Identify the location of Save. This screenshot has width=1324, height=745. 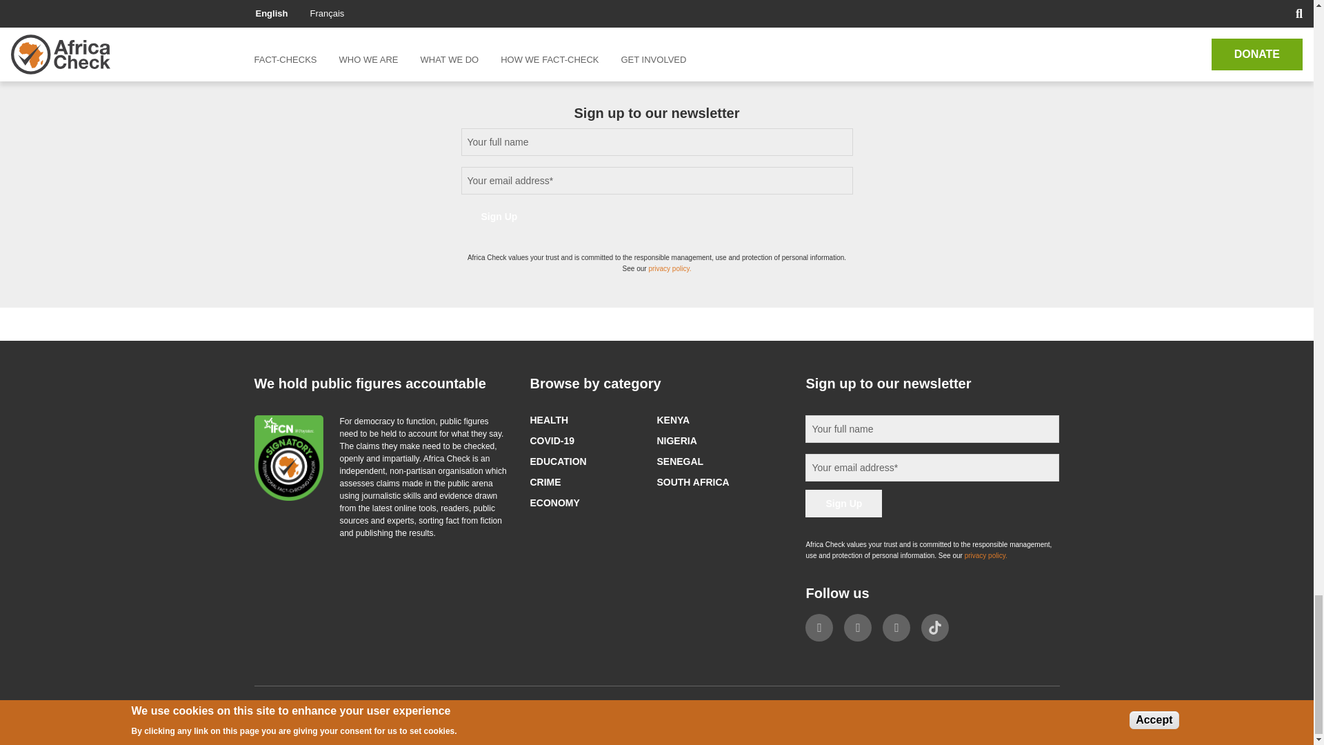
(290, 2).